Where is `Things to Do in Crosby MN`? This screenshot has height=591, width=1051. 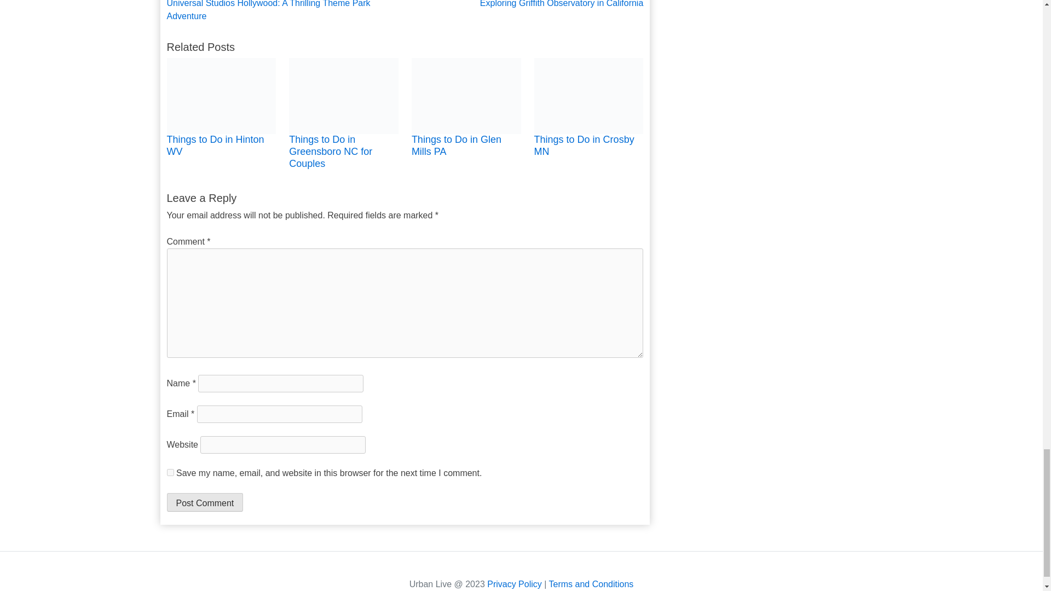 Things to Do in Crosby MN is located at coordinates (584, 146).